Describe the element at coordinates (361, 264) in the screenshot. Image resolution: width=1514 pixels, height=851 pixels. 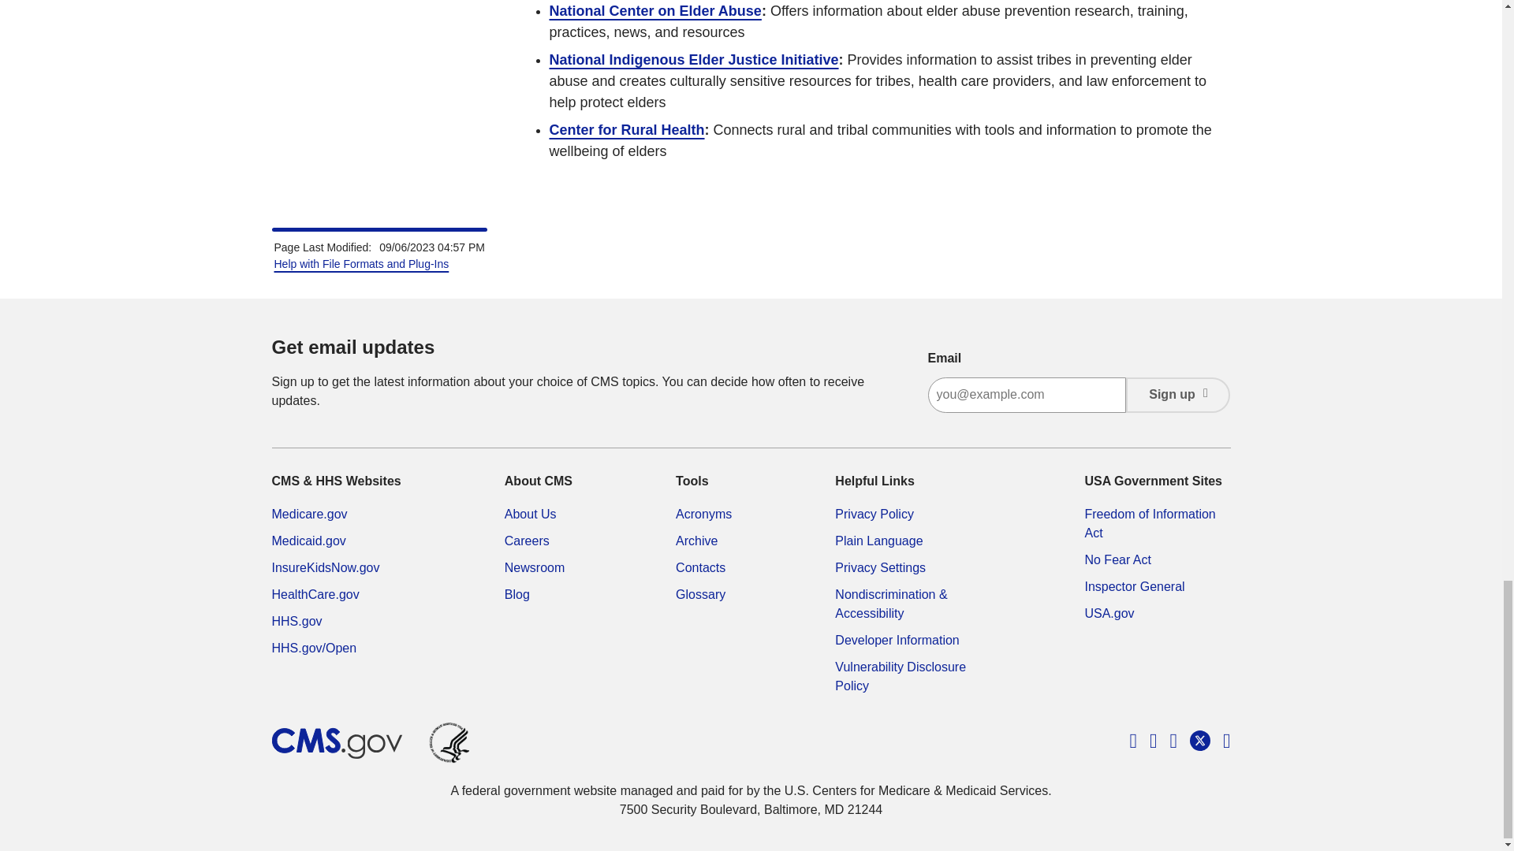
I see `Help with File Formats and Plug-Ins` at that location.